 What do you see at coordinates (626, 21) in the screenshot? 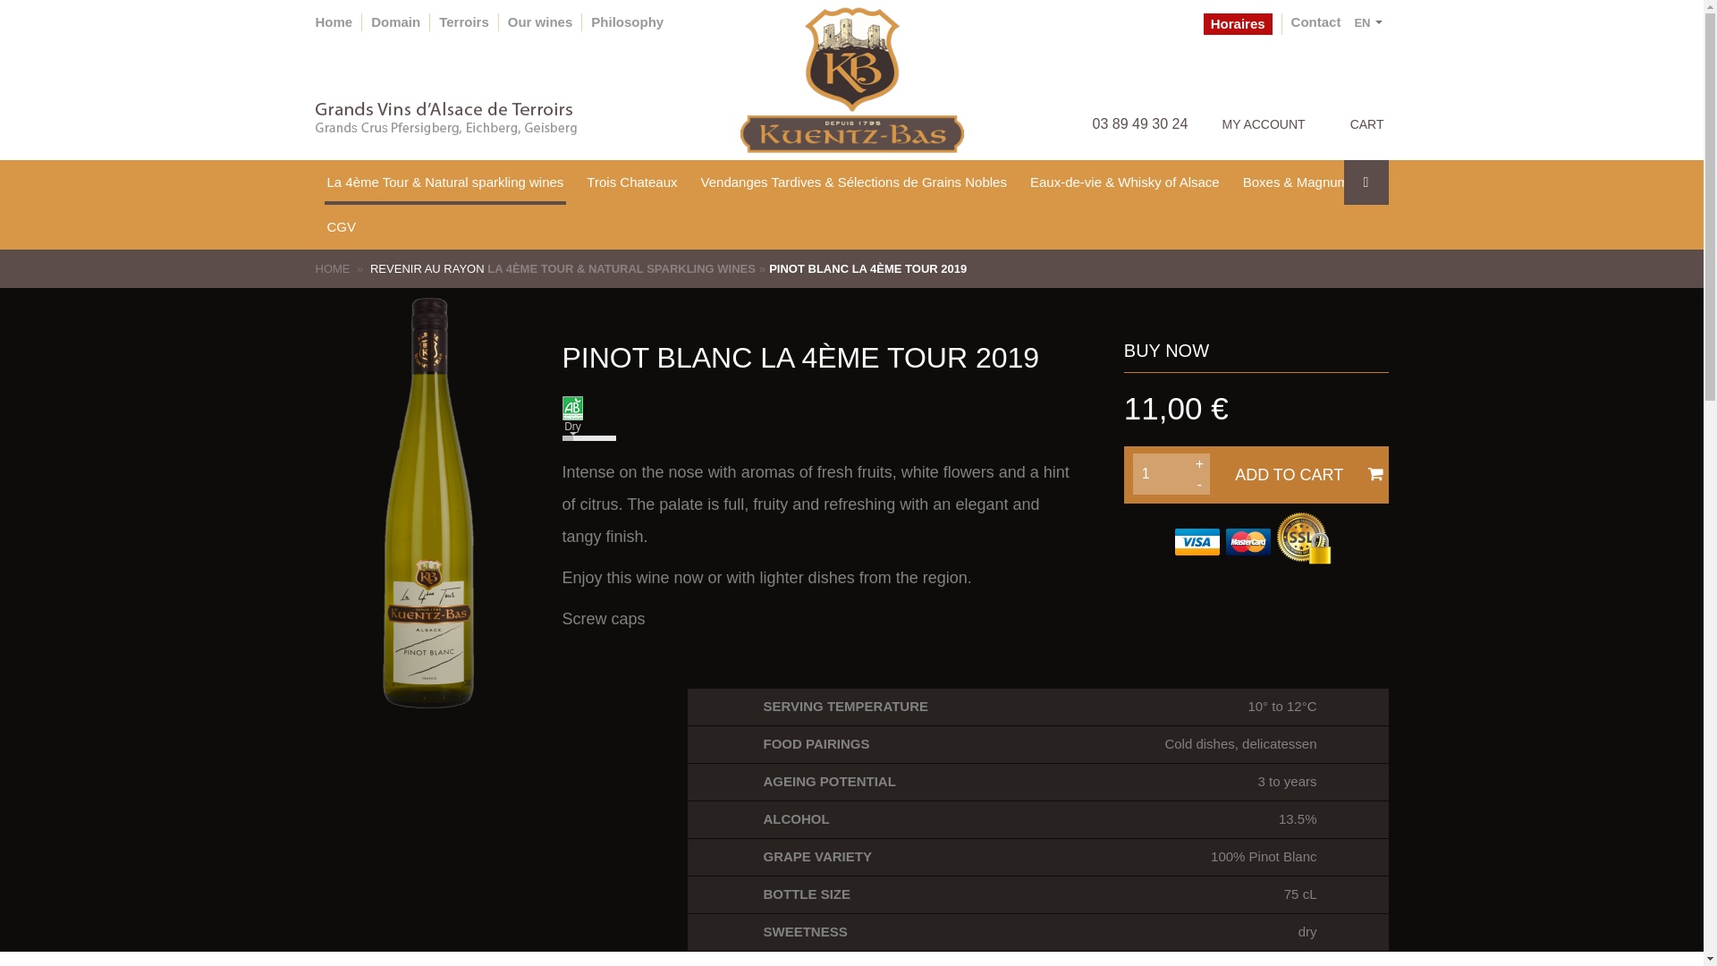
I see `Philosophy` at bounding box center [626, 21].